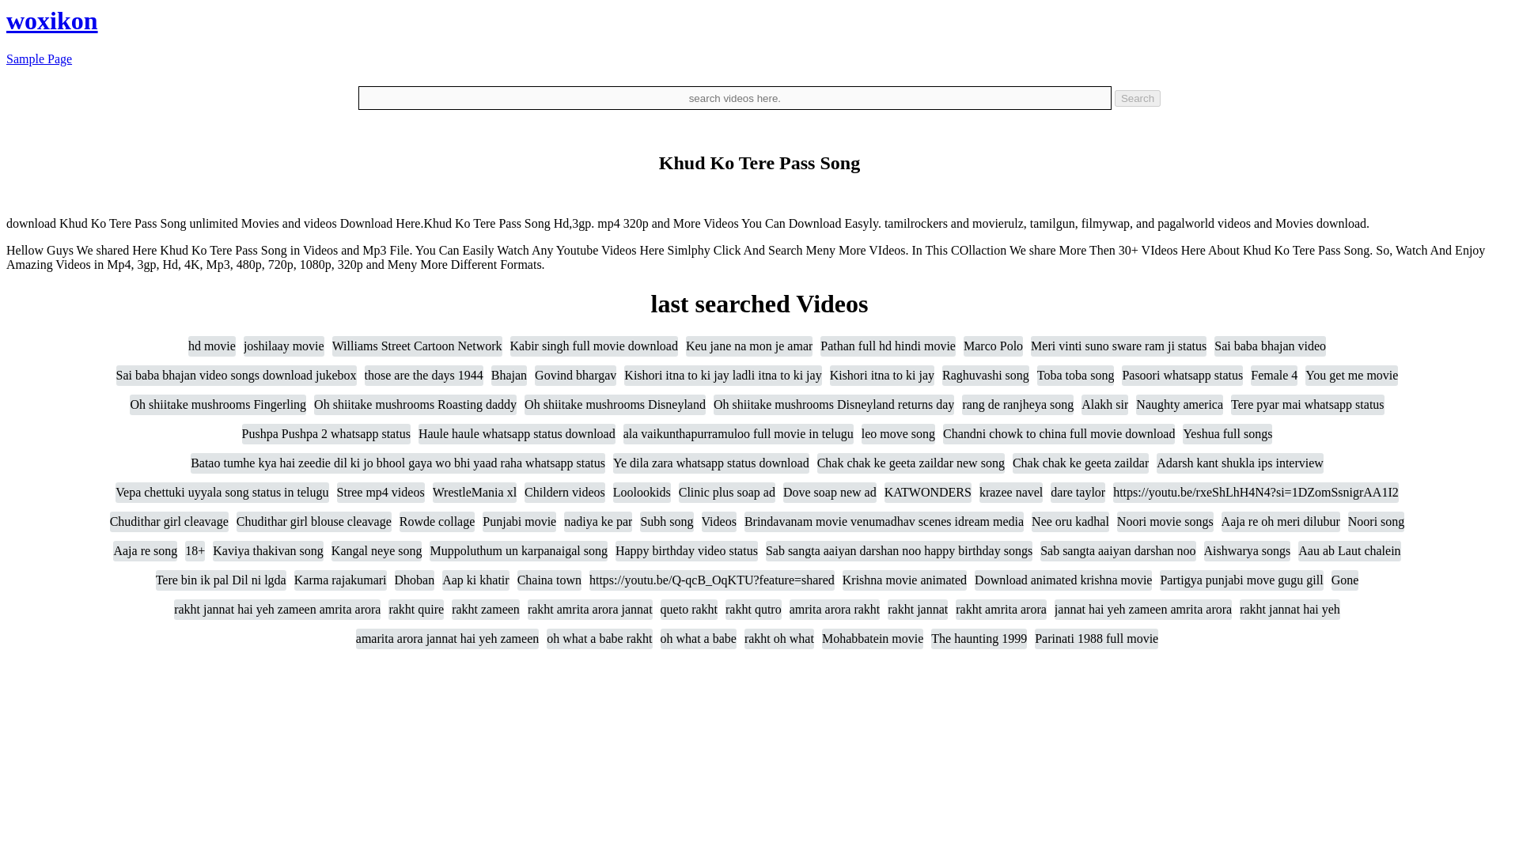 The width and height of the screenshot is (1519, 854). What do you see at coordinates (423, 376) in the screenshot?
I see `those are the days 1944` at bounding box center [423, 376].